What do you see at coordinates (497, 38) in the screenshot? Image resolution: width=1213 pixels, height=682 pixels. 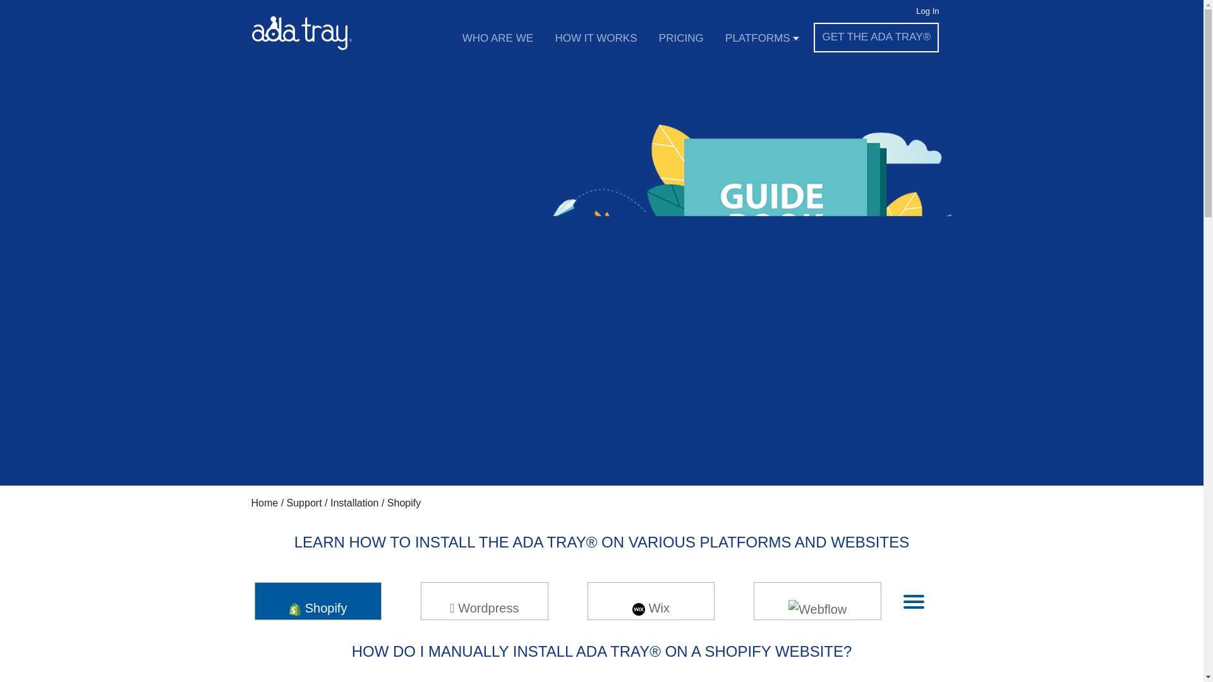 I see `Who are we` at bounding box center [497, 38].